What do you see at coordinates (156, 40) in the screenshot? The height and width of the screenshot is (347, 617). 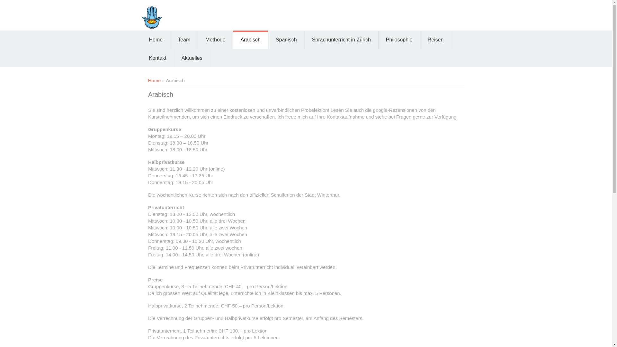 I see `Home` at bounding box center [156, 40].